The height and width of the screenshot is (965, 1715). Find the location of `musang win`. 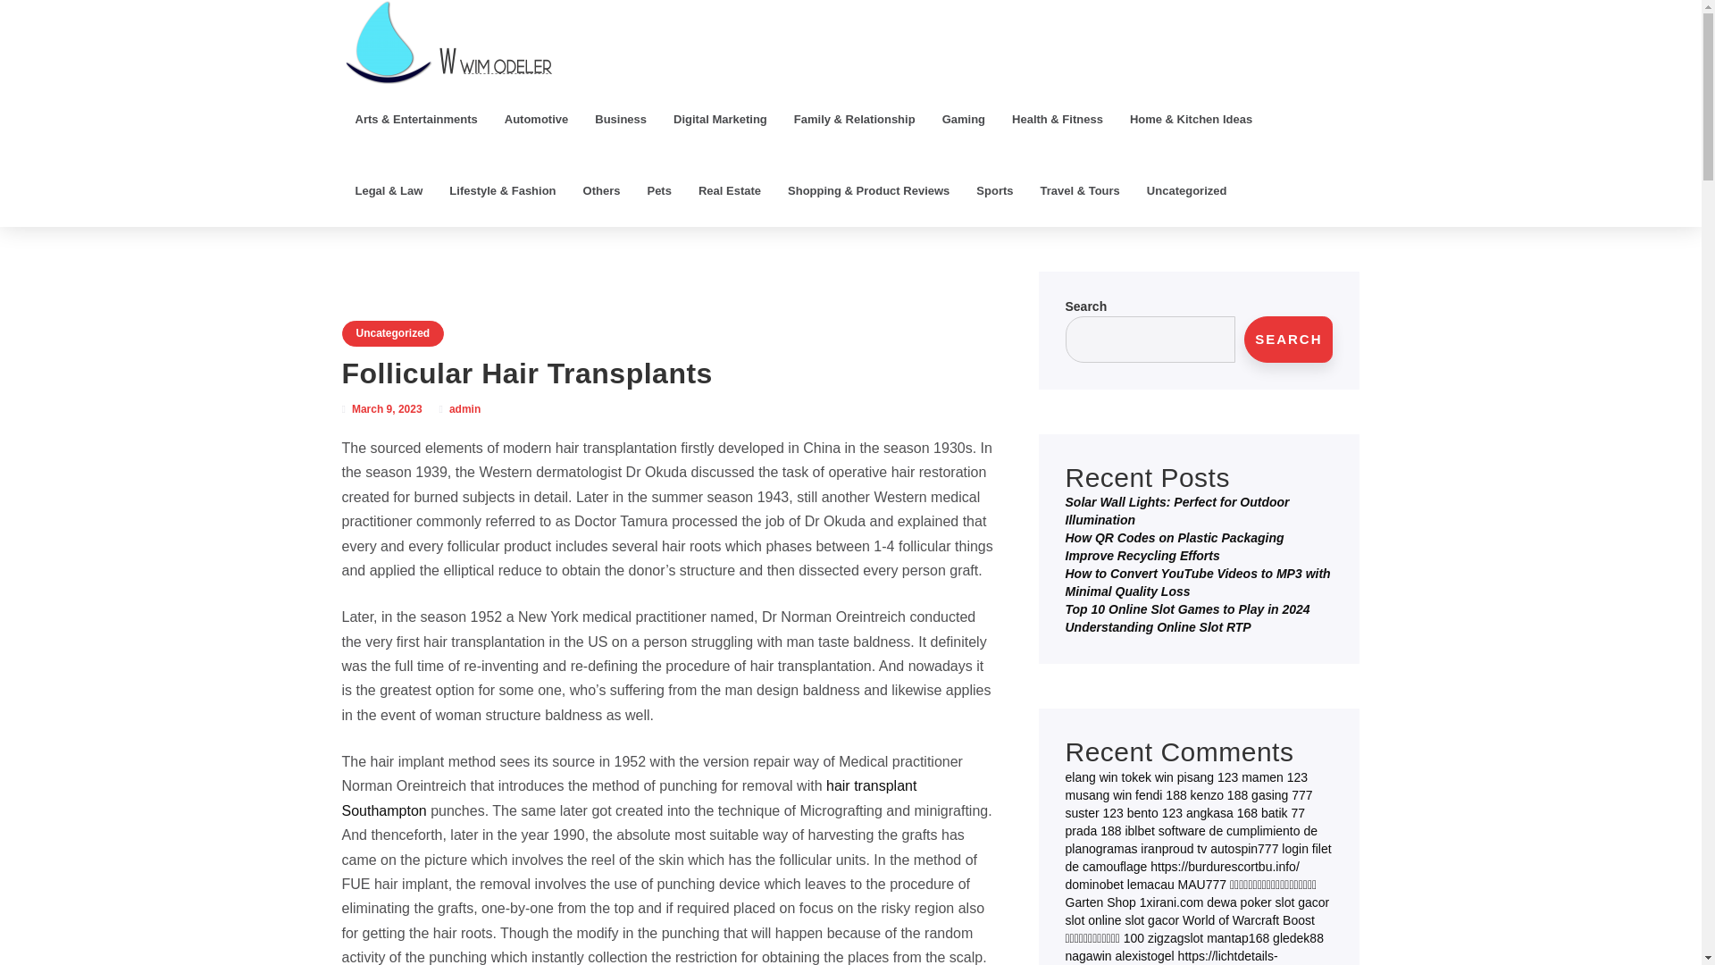

musang win is located at coordinates (1099, 795).